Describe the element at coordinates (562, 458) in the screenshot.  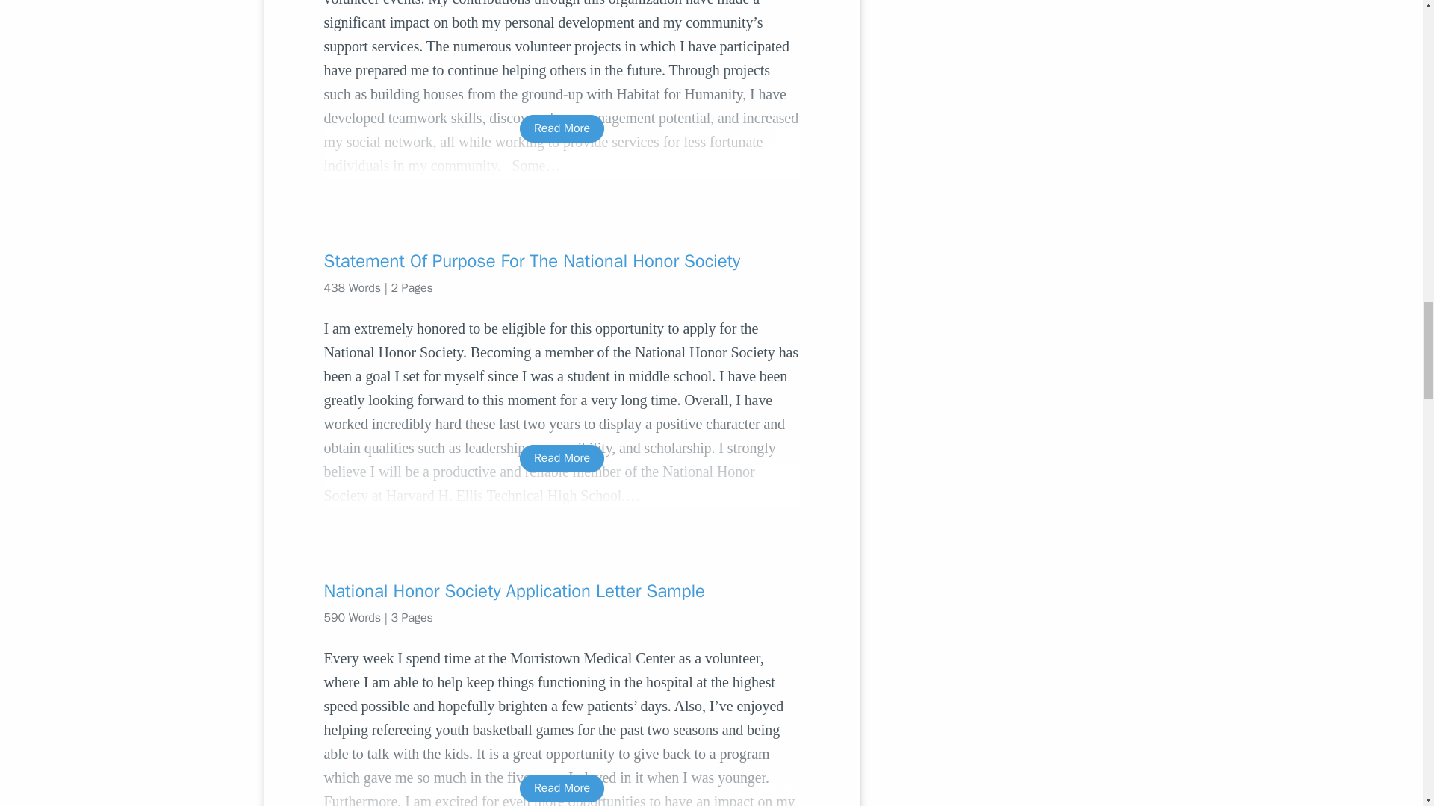
I see `Read More` at that location.